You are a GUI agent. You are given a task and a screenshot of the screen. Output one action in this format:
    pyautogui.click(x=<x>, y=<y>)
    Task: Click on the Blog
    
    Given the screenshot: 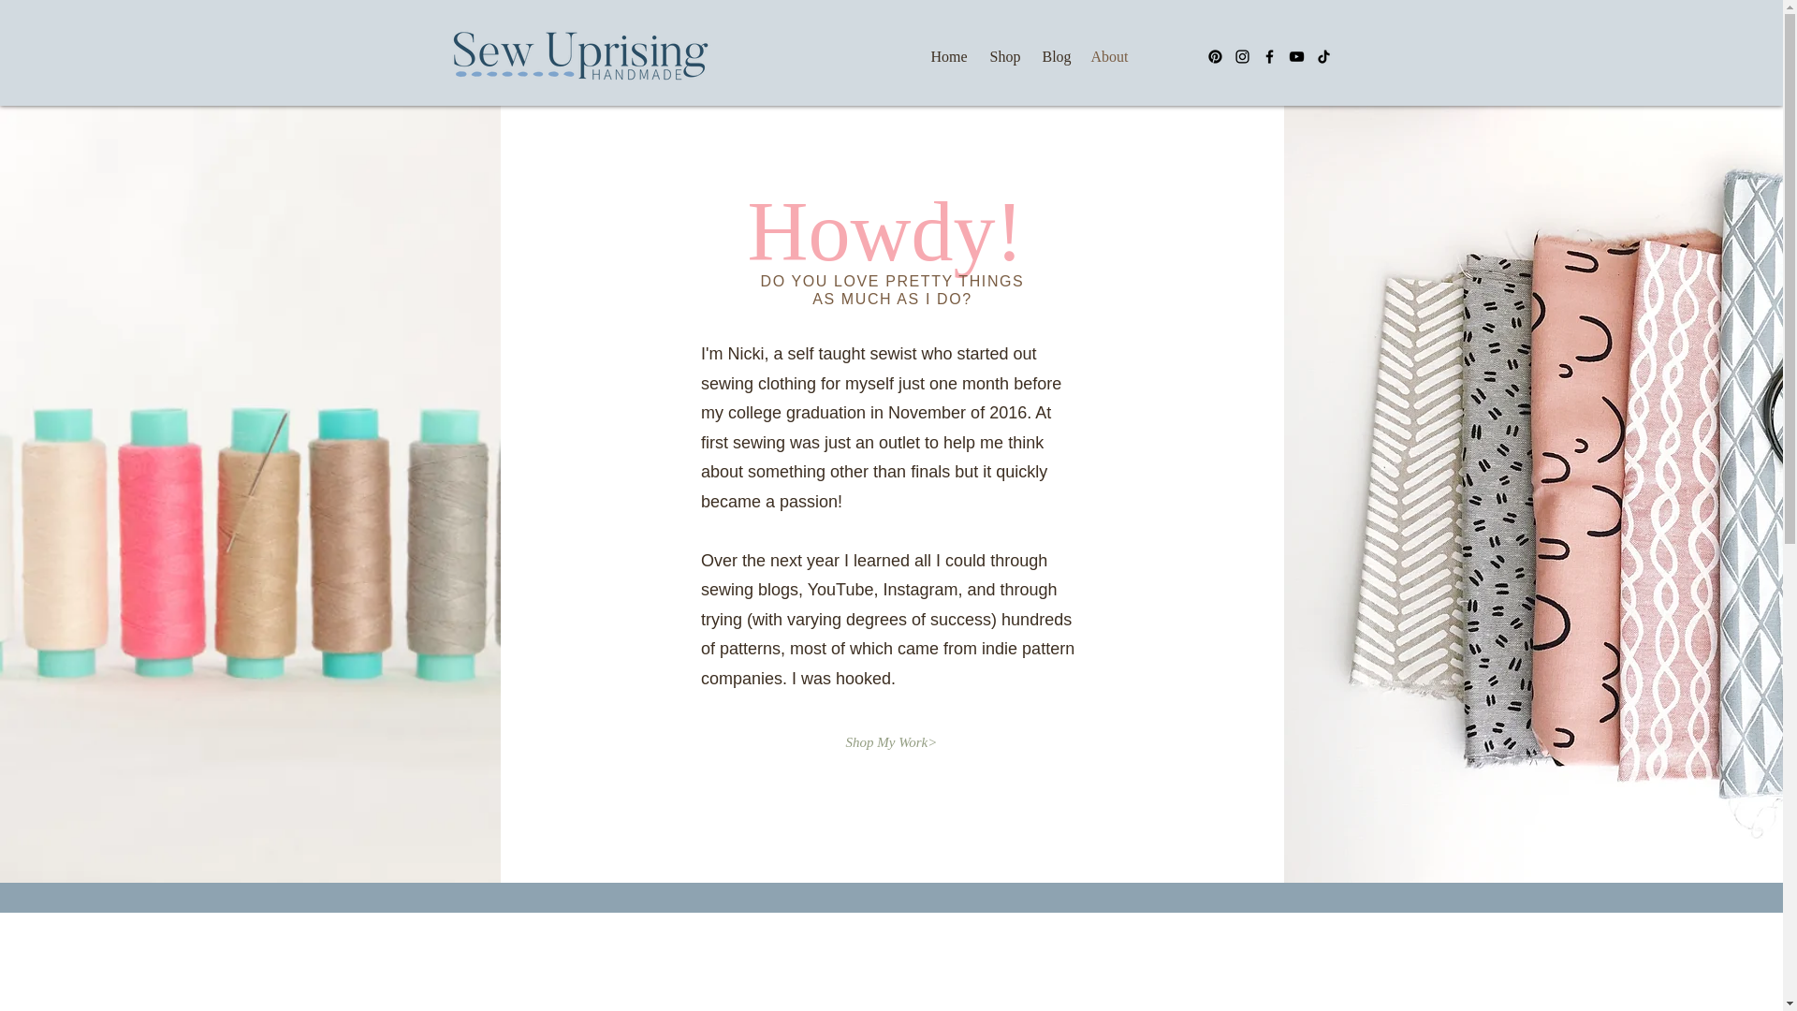 What is the action you would take?
    pyautogui.click(x=1058, y=56)
    